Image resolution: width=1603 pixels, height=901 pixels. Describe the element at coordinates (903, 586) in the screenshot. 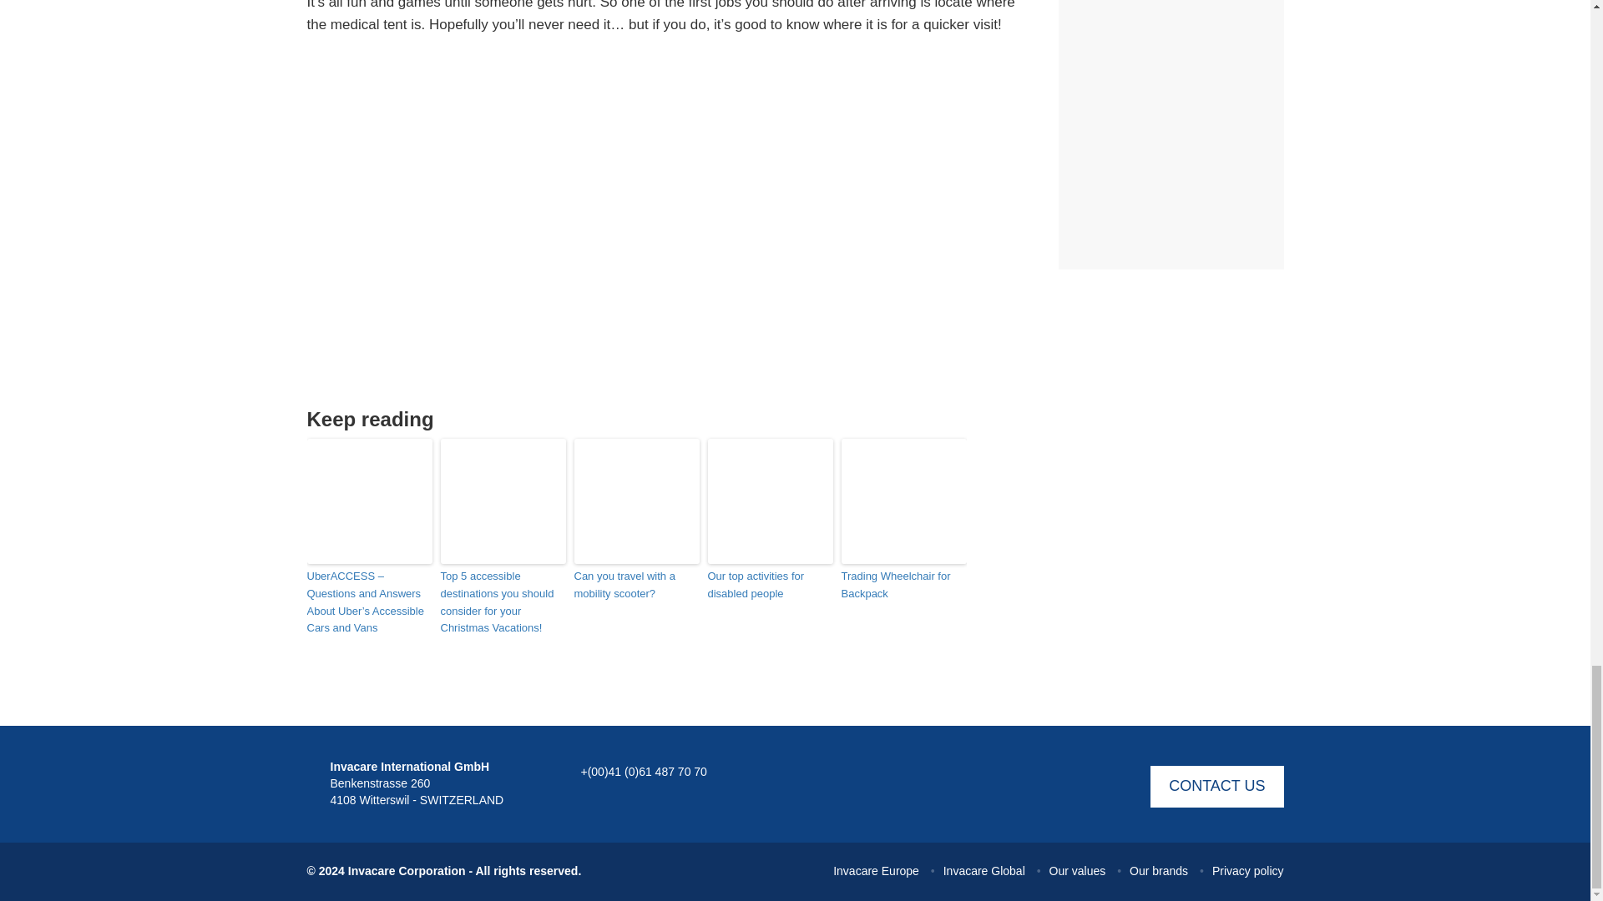

I see `Trading Wheelchair for Backpack` at that location.